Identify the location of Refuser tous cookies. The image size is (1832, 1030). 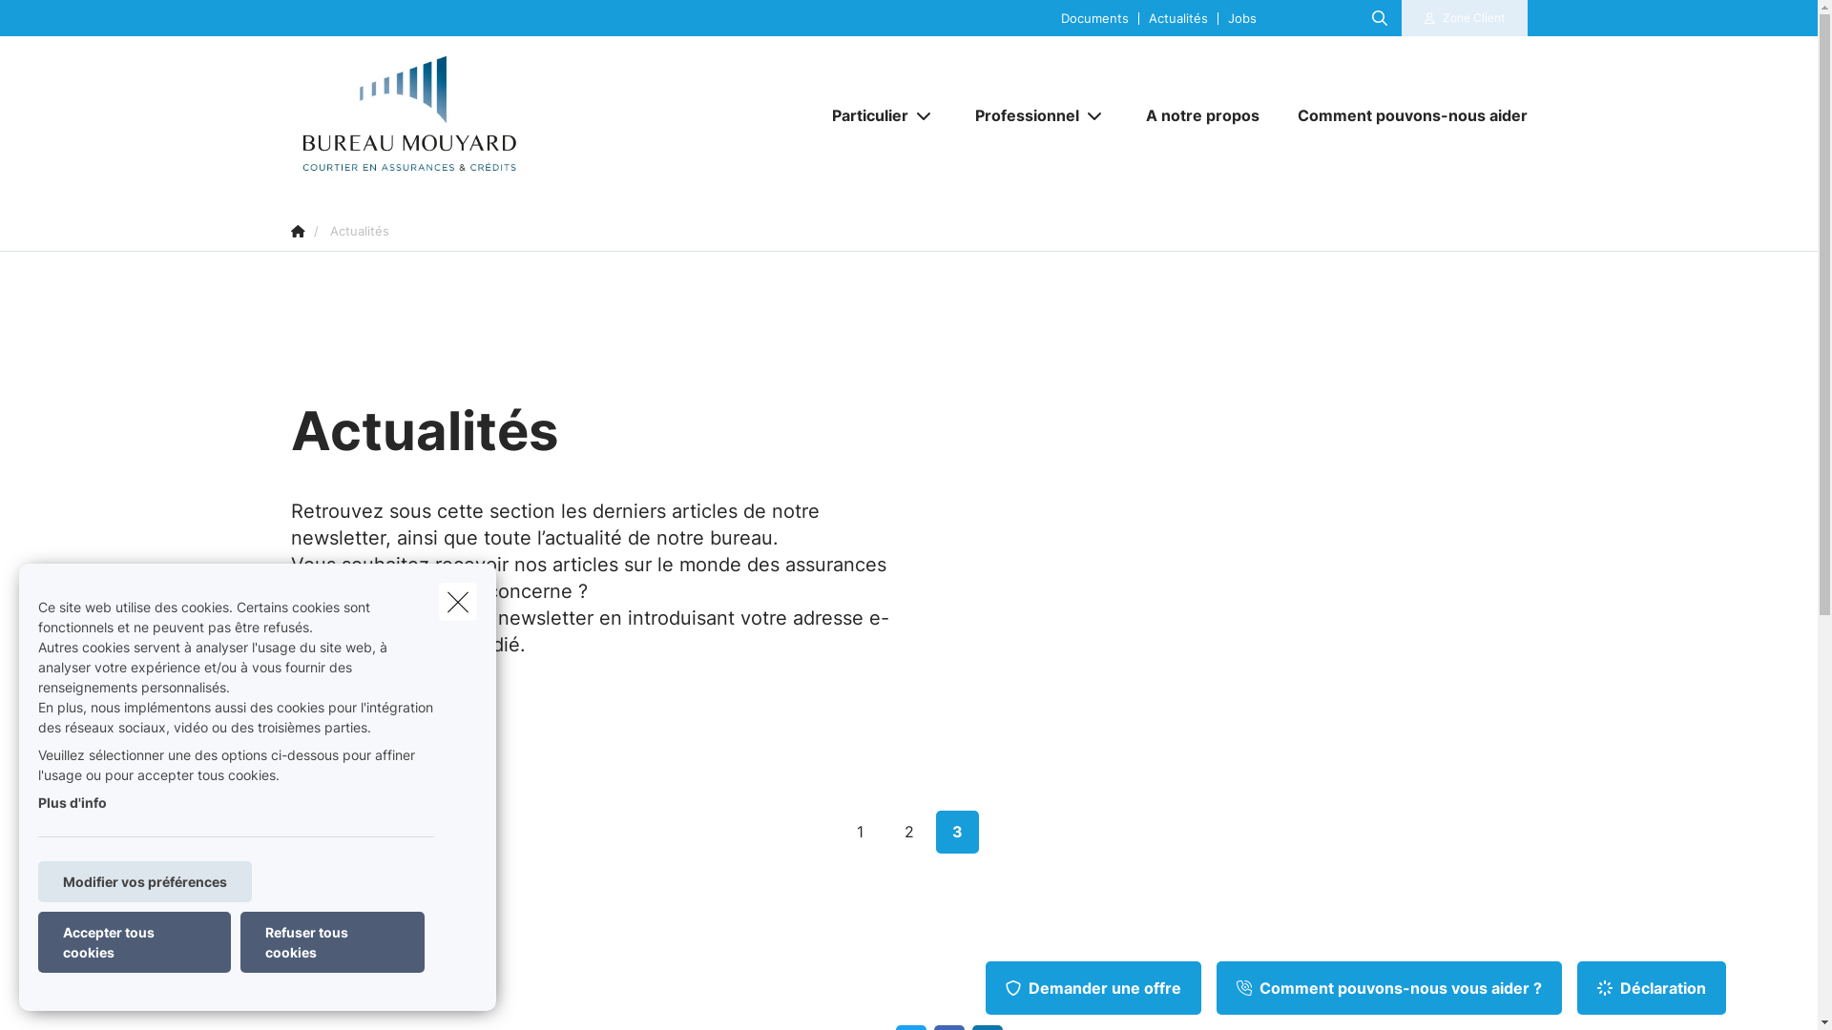
(332, 942).